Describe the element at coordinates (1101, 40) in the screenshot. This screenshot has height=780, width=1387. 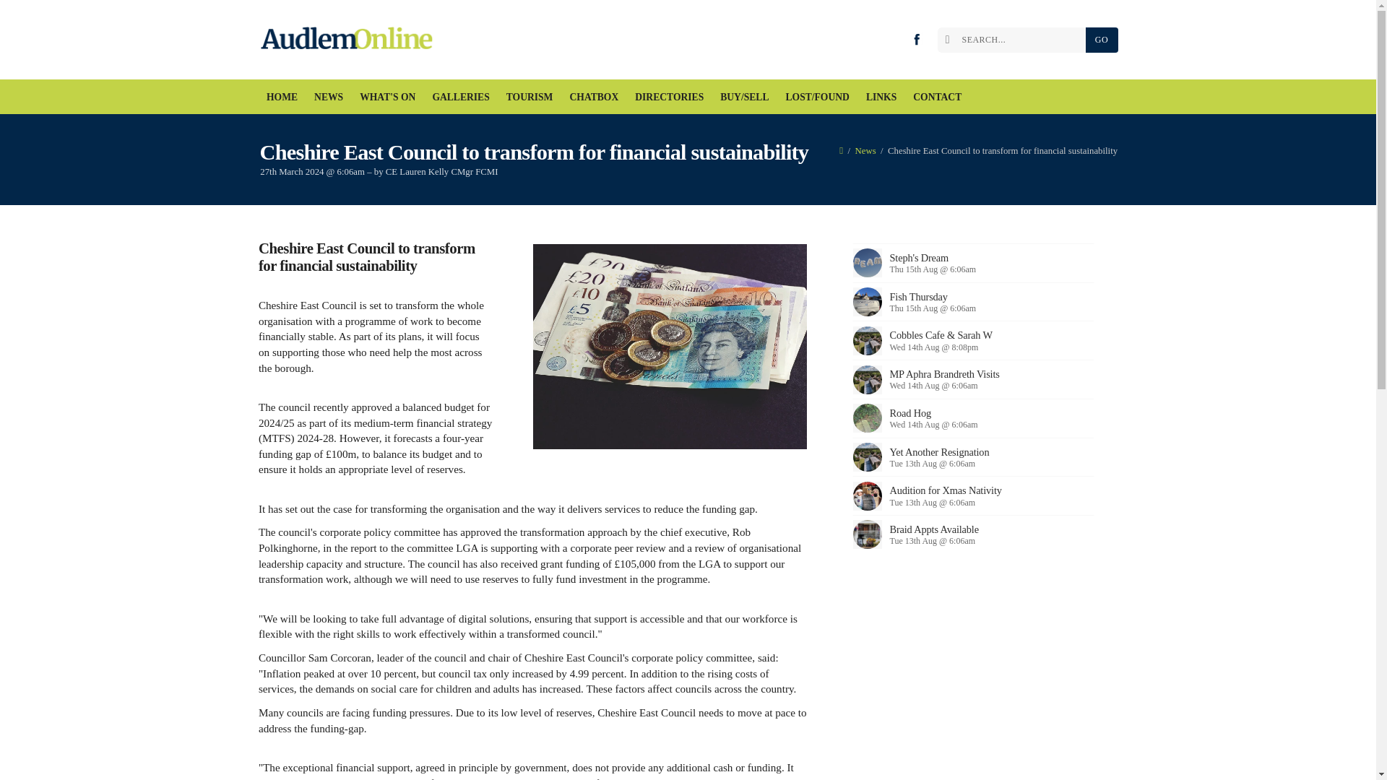
I see `GO` at that location.